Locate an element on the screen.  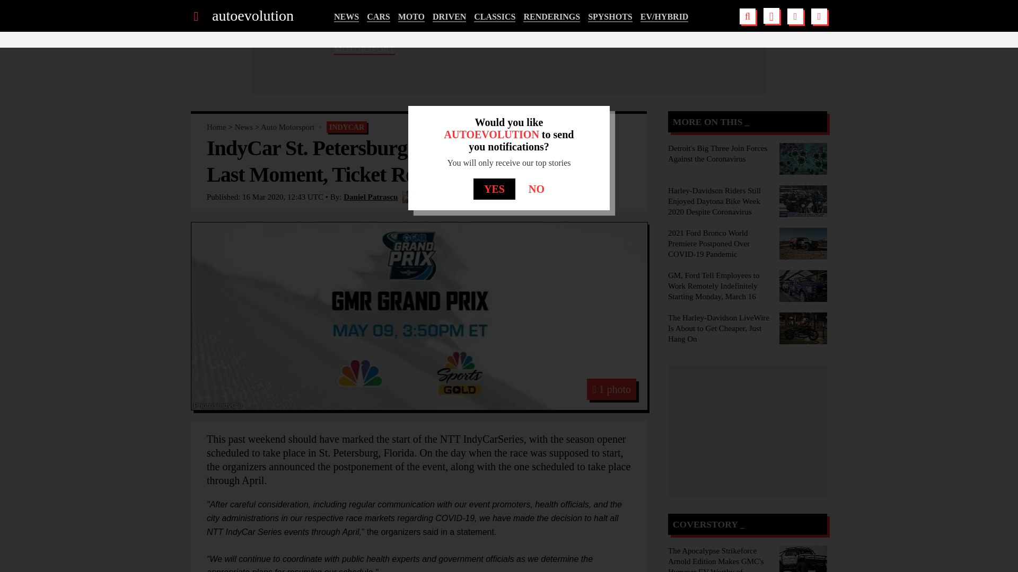
SPYSHOTS is located at coordinates (610, 17).